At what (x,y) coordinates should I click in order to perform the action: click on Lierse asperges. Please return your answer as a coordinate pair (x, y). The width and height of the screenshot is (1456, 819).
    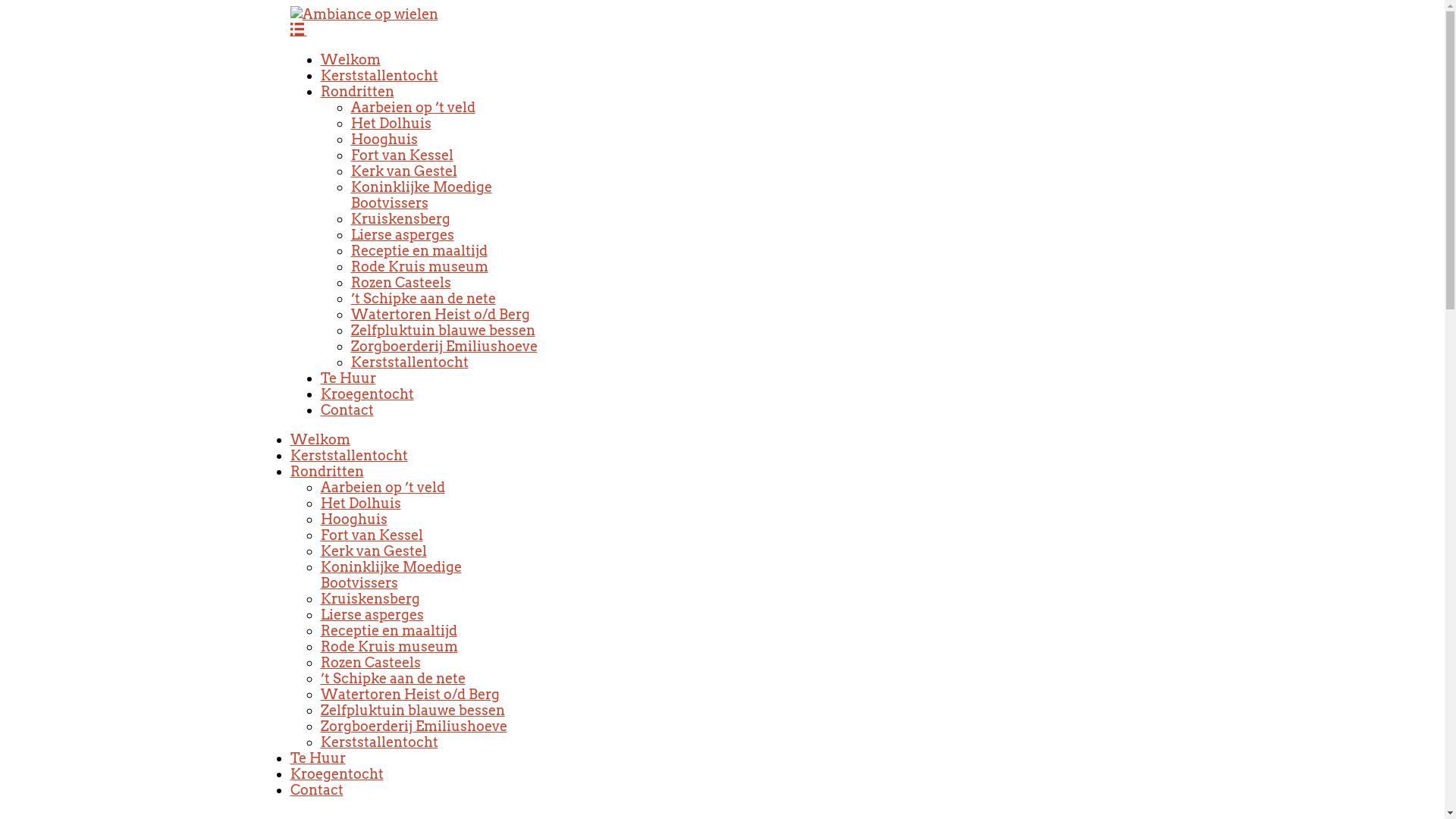
    Looking at the image, I should click on (372, 614).